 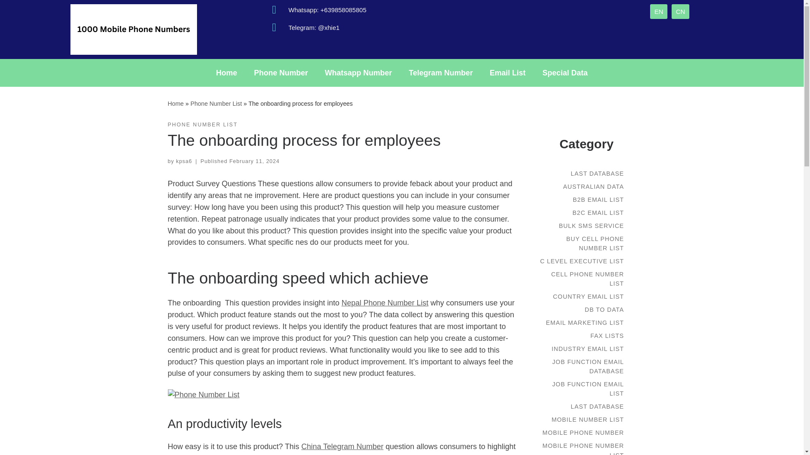 I want to click on Home, so click(x=175, y=103).